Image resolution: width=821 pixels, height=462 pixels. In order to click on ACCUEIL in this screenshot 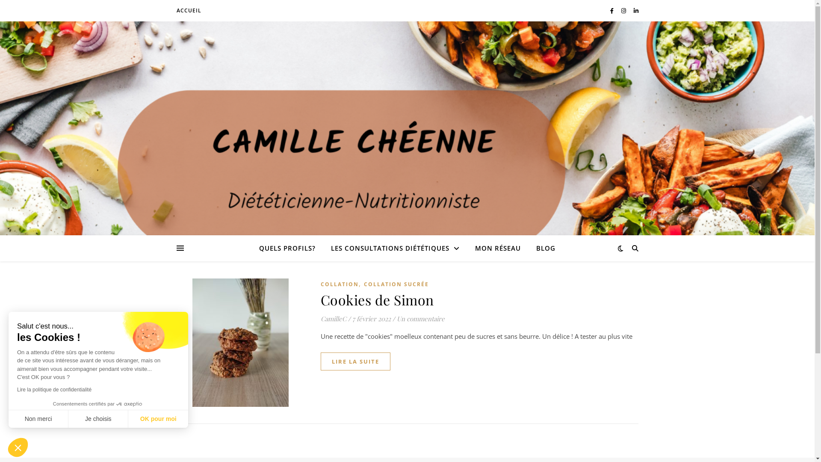, I will do `click(189, 11)`.